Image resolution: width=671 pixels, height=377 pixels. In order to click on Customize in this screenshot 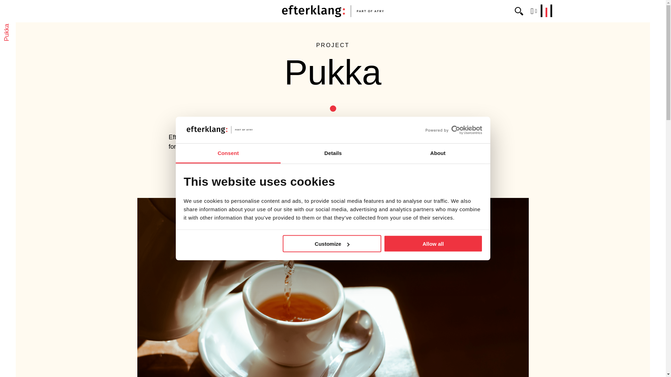, I will do `click(332, 244)`.